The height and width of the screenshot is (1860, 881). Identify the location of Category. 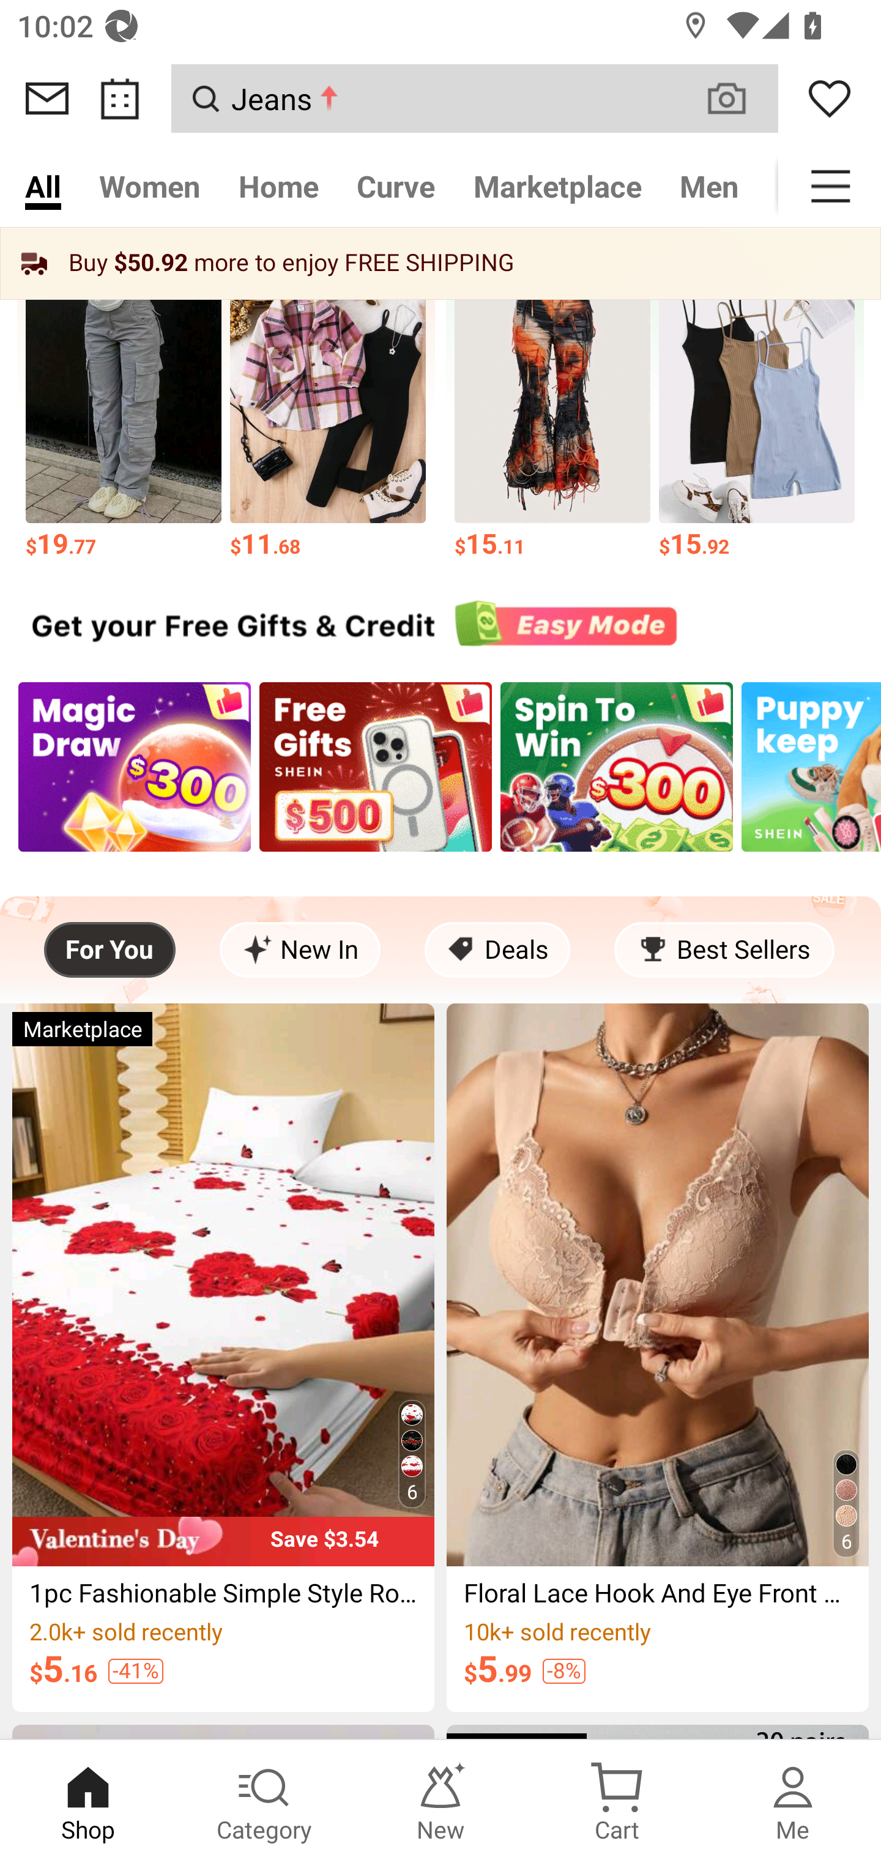
(264, 1800).